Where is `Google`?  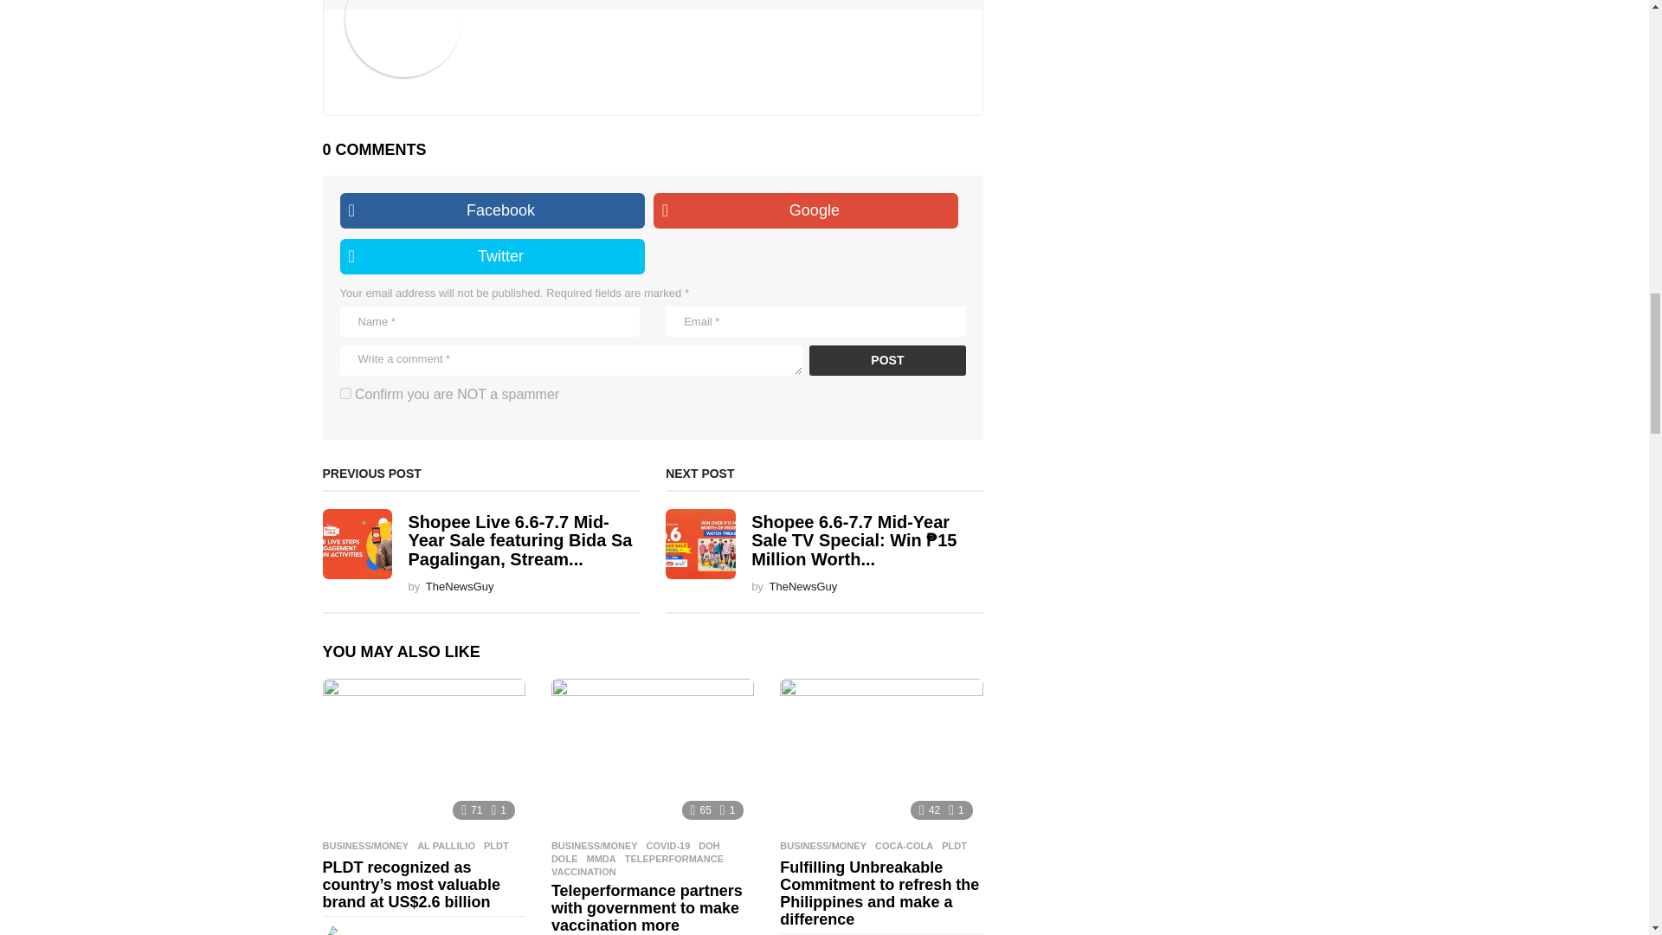
Google is located at coordinates (805, 210).